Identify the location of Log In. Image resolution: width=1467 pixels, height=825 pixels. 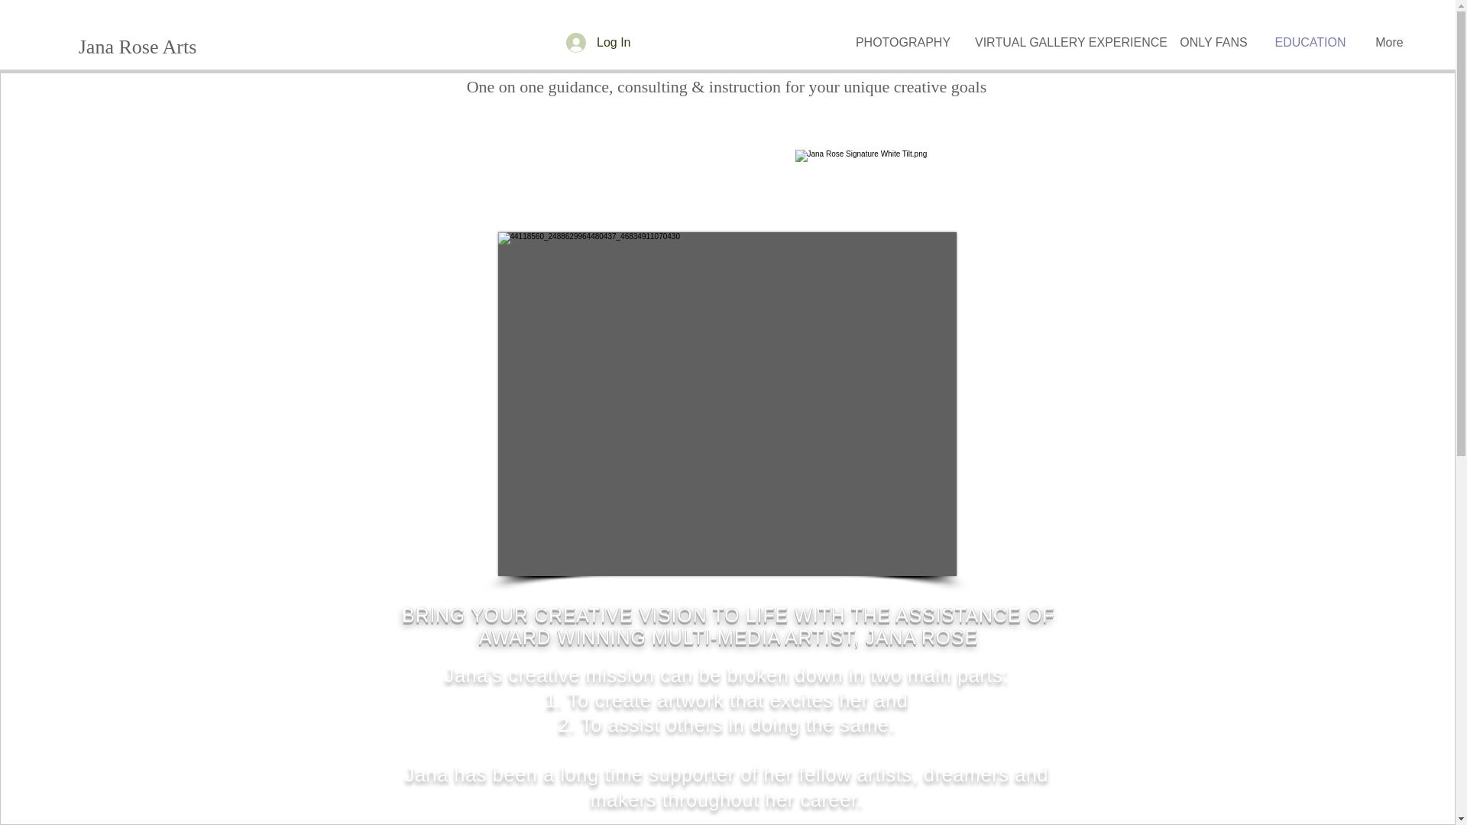
(598, 42).